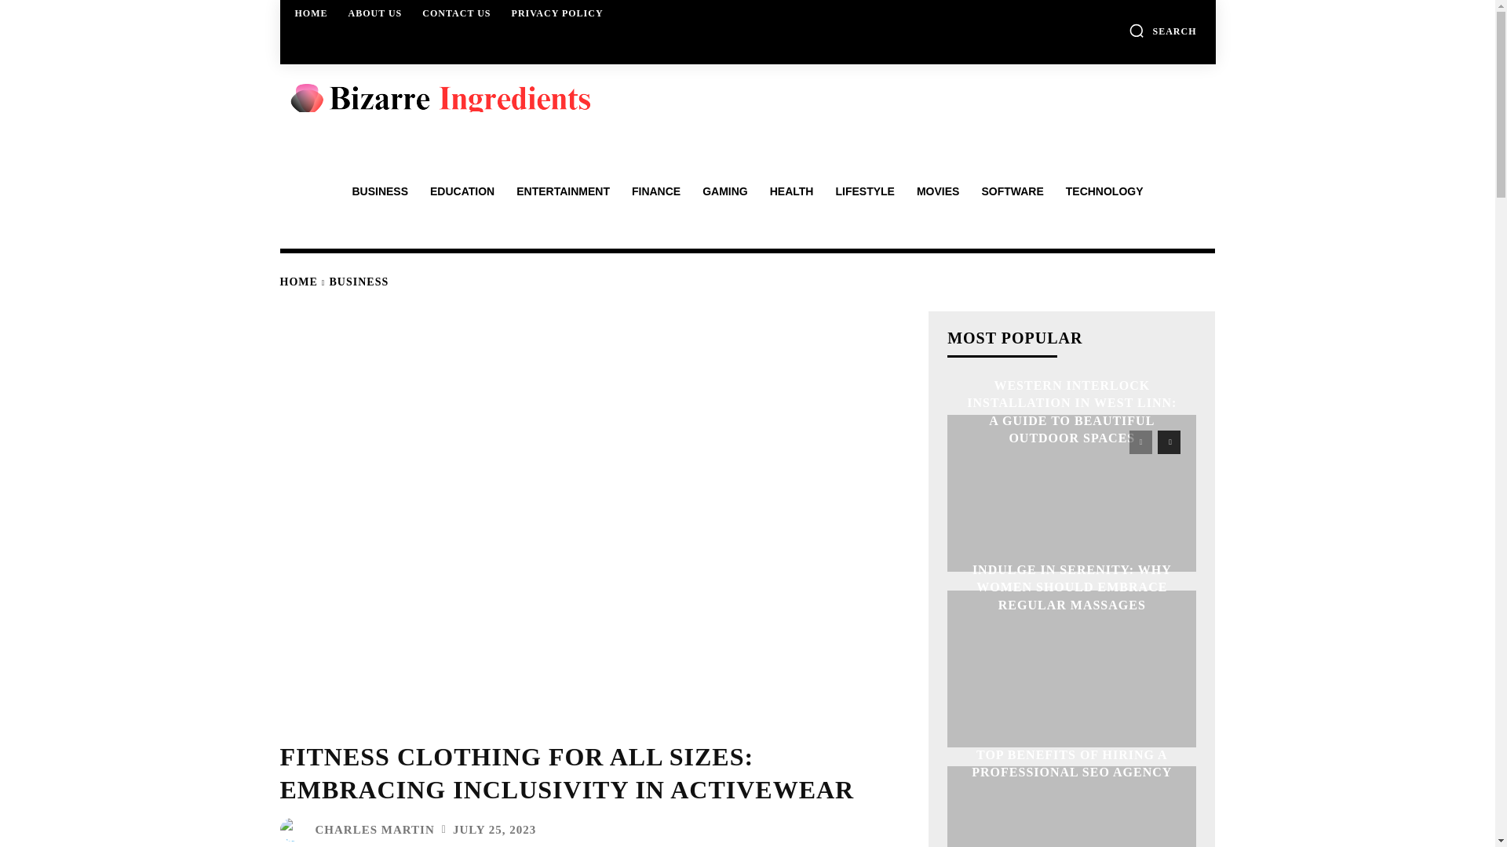 This screenshot has height=847, width=1507. Describe the element at coordinates (557, 13) in the screenshot. I see `PRIVACY POLICY` at that location.